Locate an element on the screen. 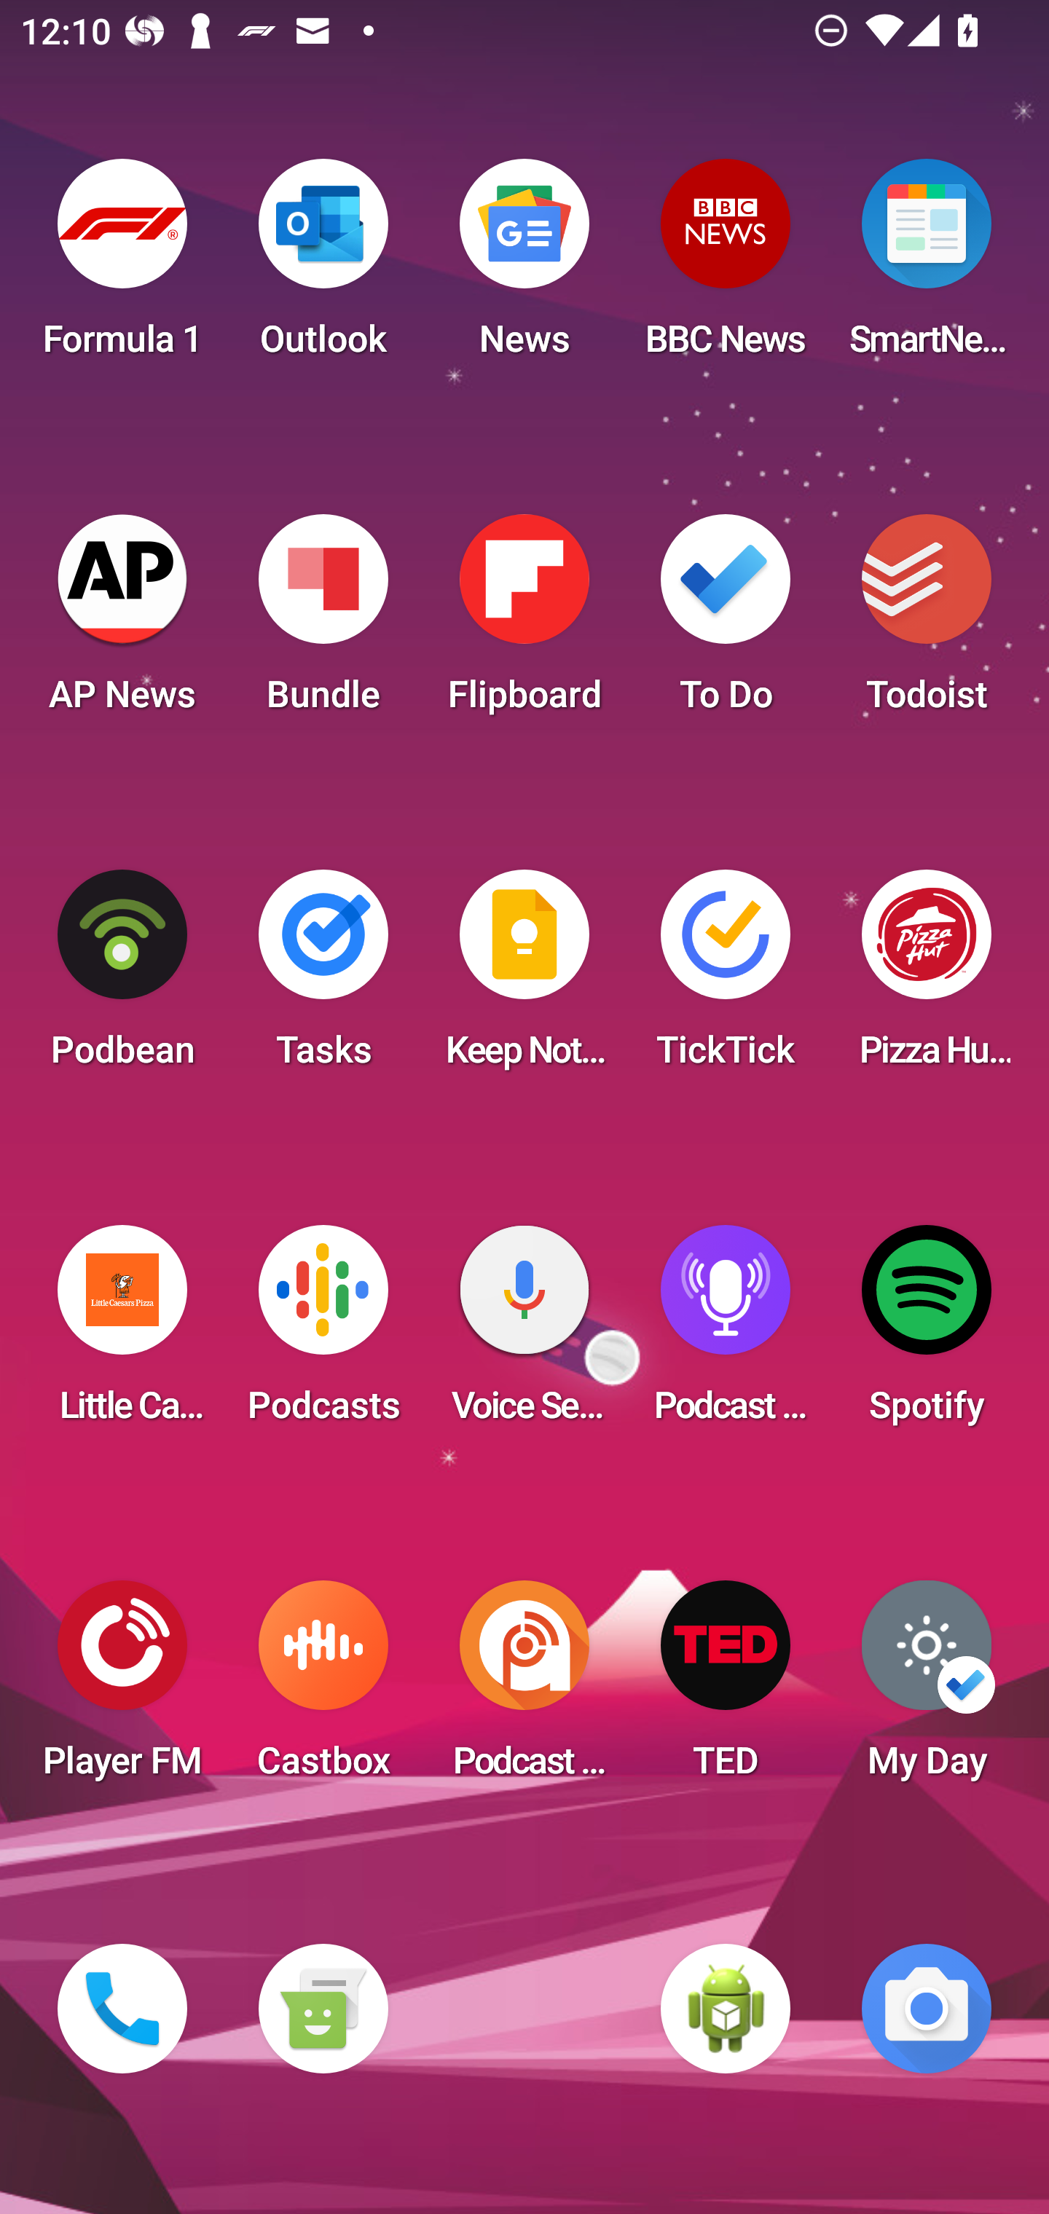  Bundle is located at coordinates (323, 622).